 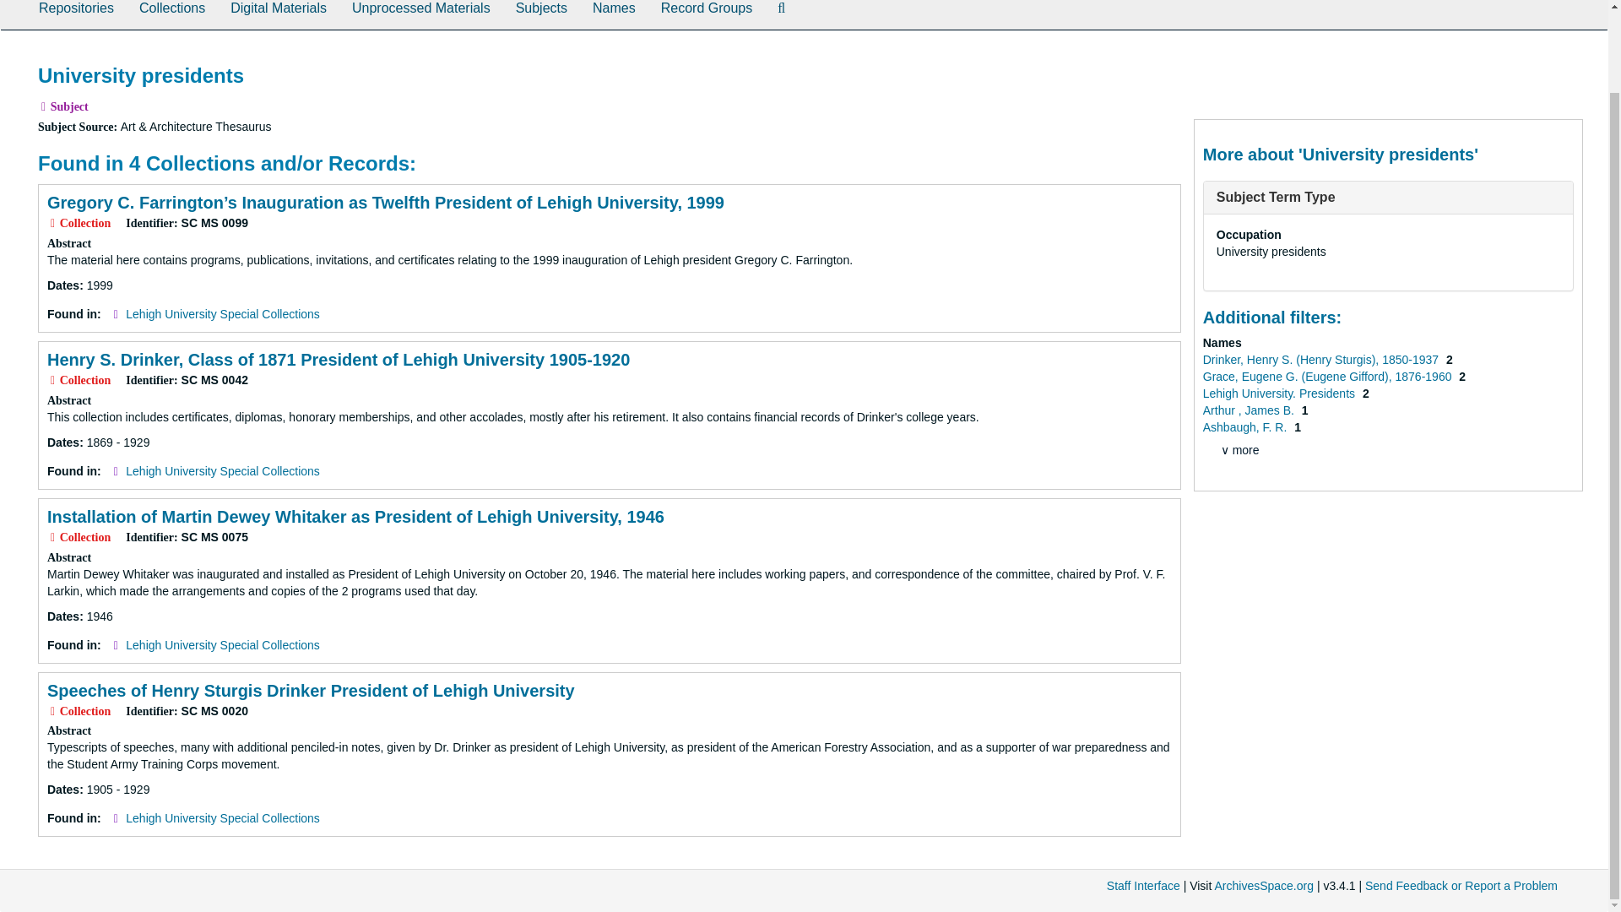 What do you see at coordinates (223, 470) in the screenshot?
I see `Lehigh University Special Collections` at bounding box center [223, 470].